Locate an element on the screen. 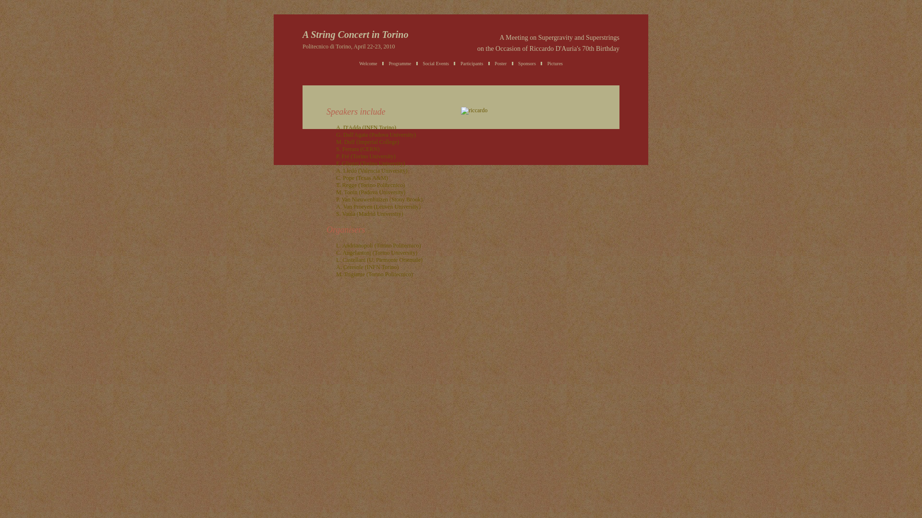 This screenshot has width=922, height=518. Pictures is located at coordinates (555, 63).